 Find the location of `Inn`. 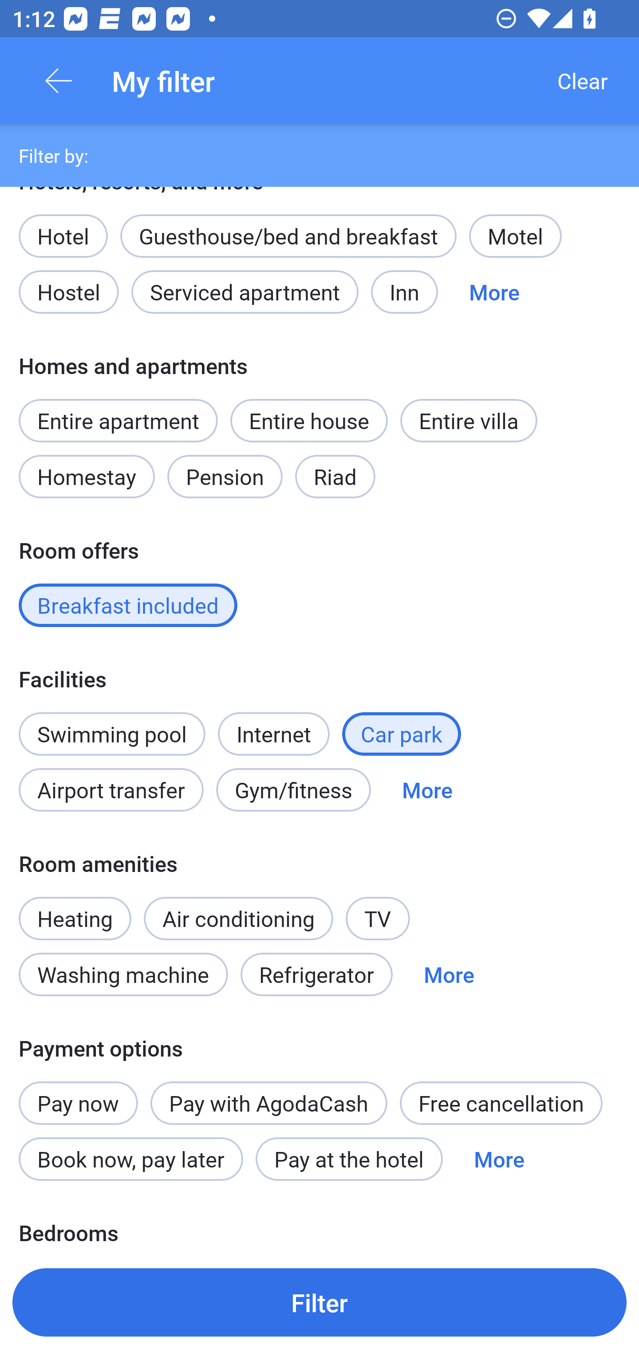

Inn is located at coordinates (405, 292).